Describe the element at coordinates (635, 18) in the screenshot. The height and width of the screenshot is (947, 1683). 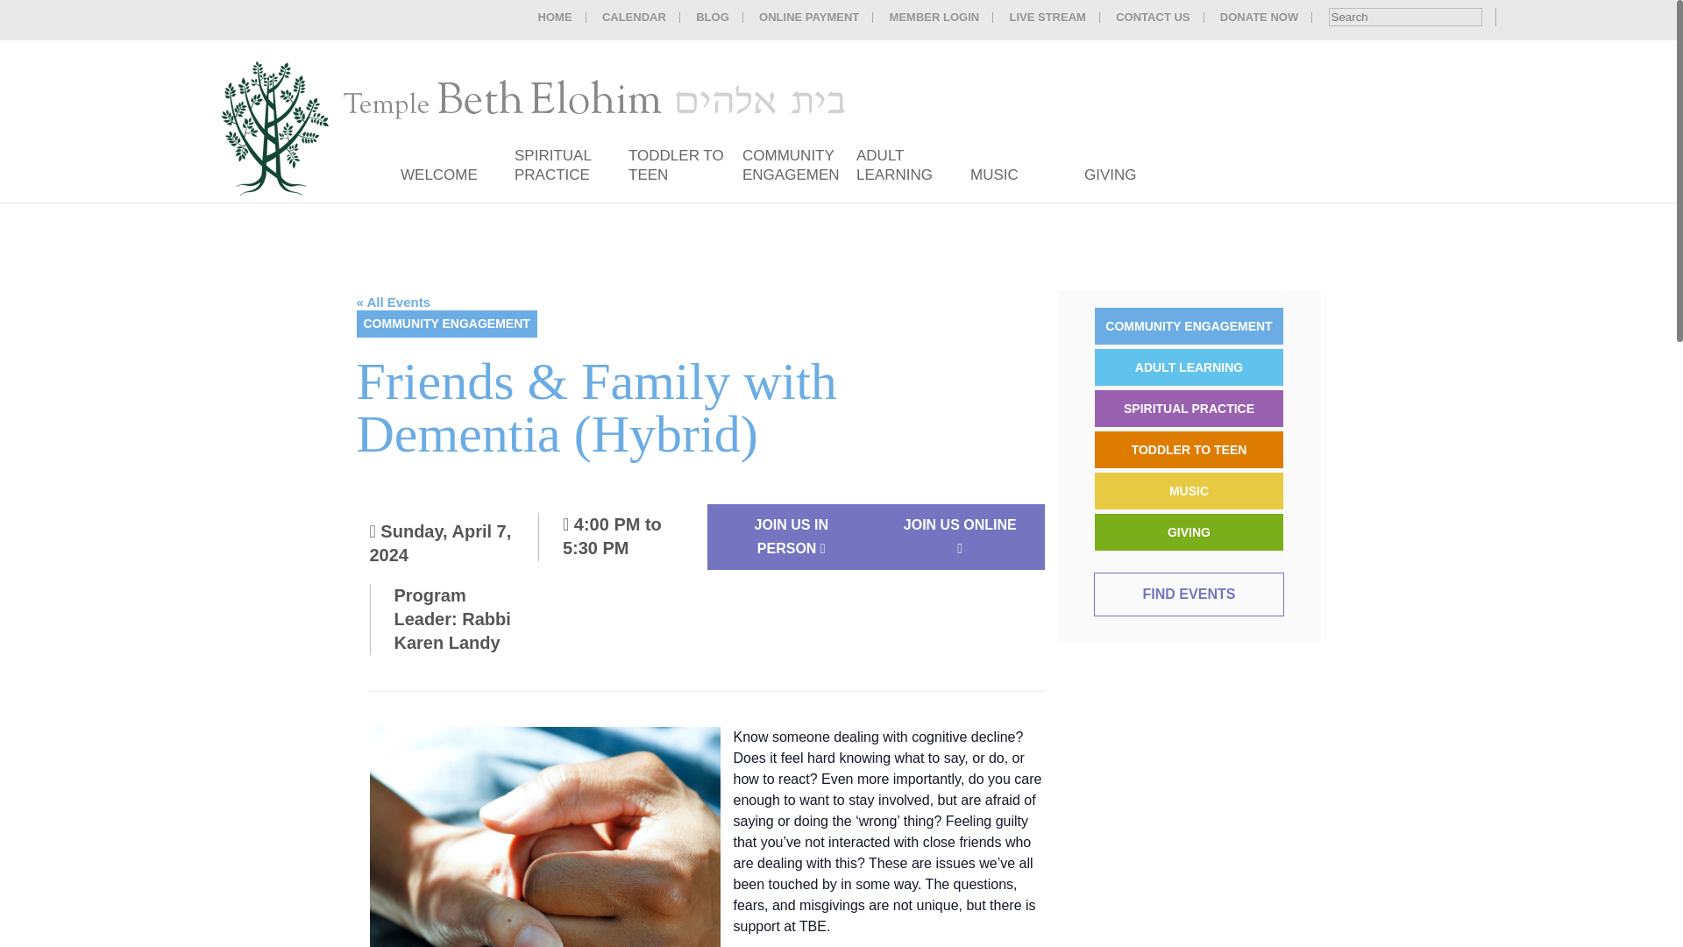
I see `CALENDAR` at that location.